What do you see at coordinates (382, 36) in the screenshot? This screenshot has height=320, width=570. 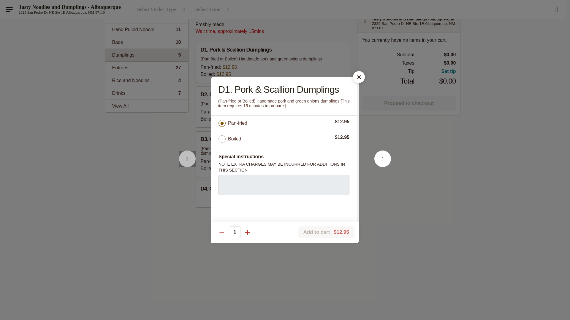 I see `D2. Samsum Dumplings` at bounding box center [382, 36].